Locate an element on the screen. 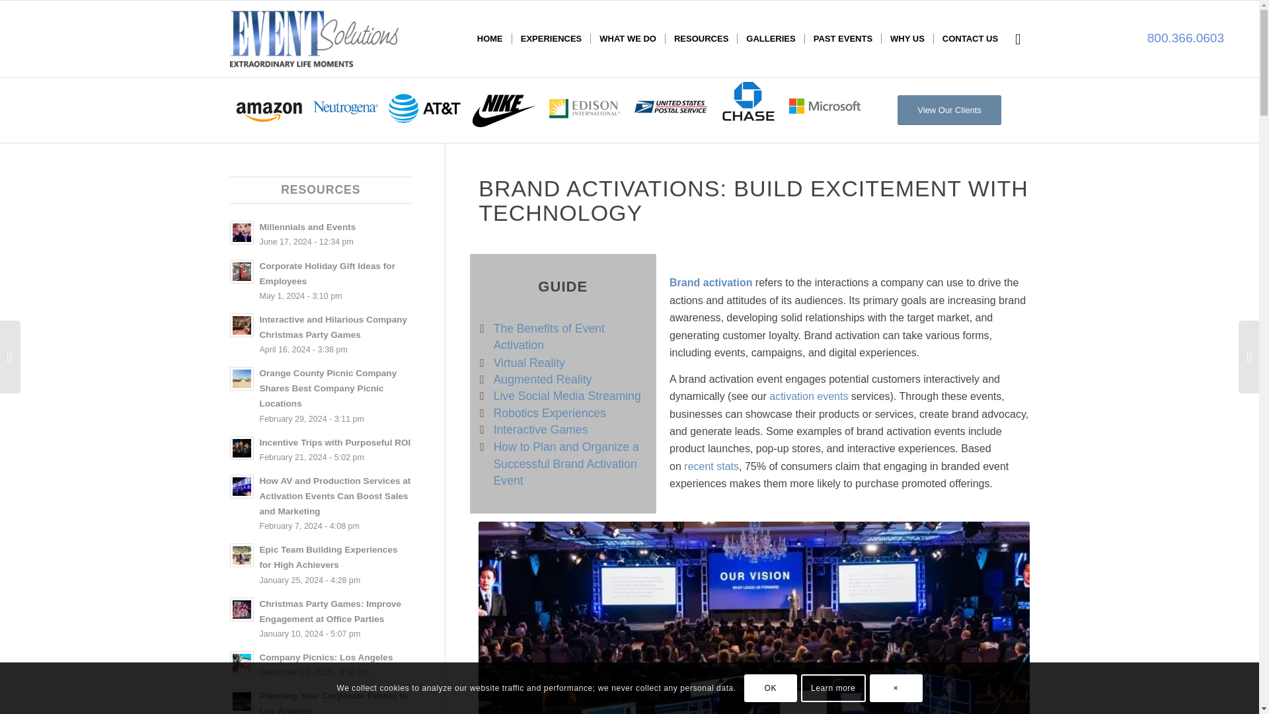 This screenshot has height=714, width=1269. Experiences is located at coordinates (550, 38).